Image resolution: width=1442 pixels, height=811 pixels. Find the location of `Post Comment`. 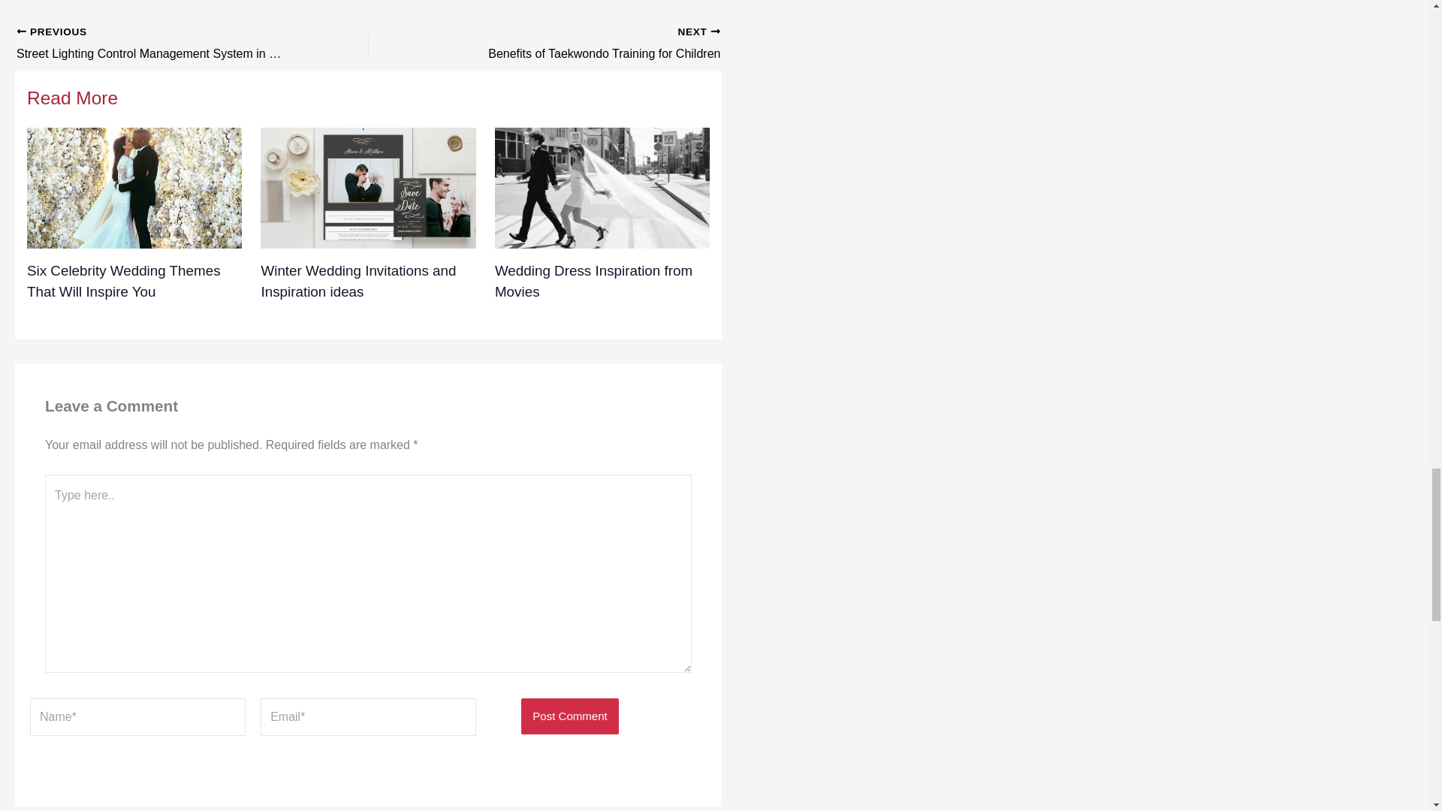

Post Comment is located at coordinates (569, 716).